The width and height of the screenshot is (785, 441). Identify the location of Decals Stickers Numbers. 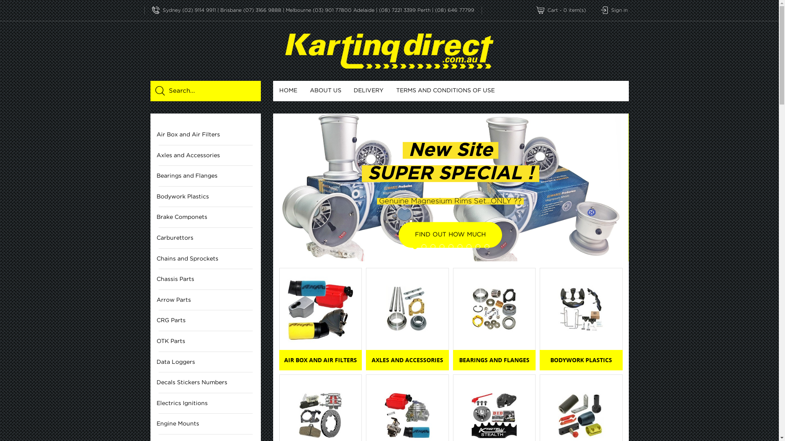
(206, 383).